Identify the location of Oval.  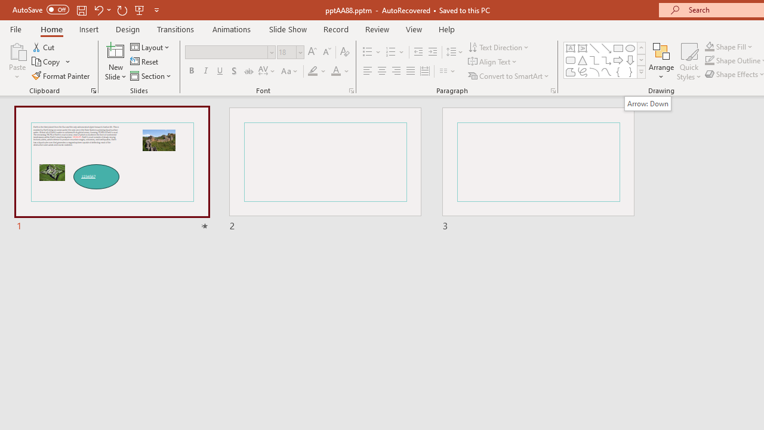
(630, 48).